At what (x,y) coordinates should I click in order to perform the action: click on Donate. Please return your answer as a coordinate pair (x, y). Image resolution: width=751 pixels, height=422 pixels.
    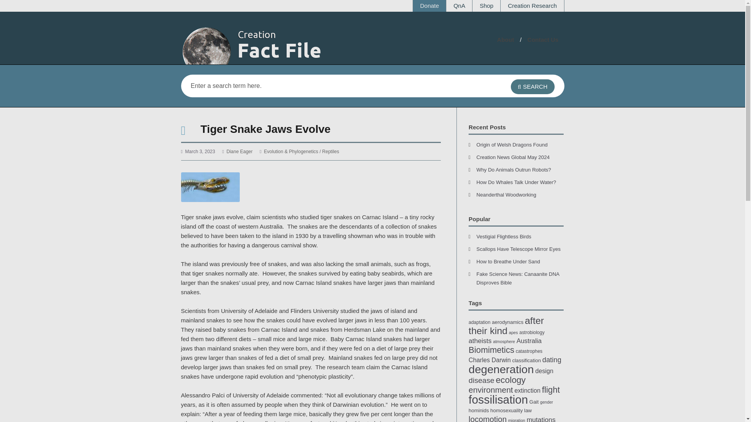
    Looking at the image, I should click on (429, 6).